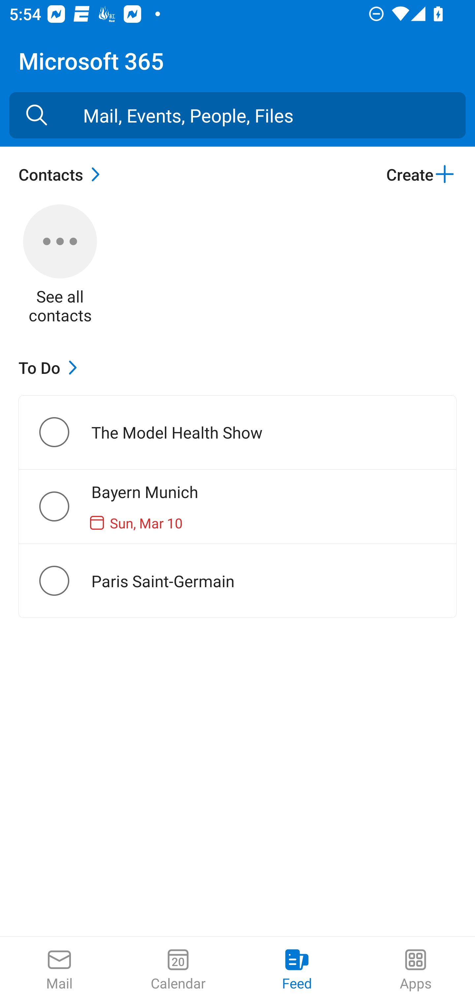 This screenshot has height=1004, width=475. What do you see at coordinates (65, 581) in the screenshot?
I see `Paris Saint-Germain` at bounding box center [65, 581].